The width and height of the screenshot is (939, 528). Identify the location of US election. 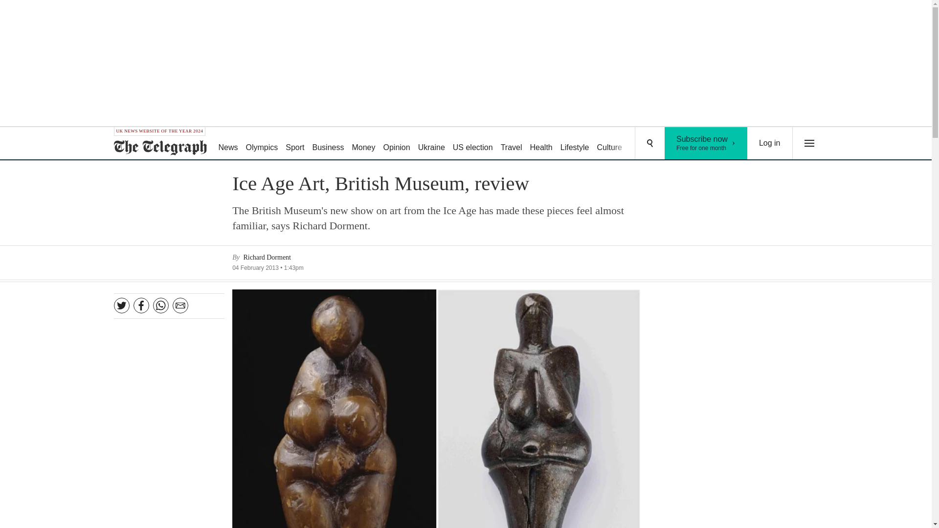
(472, 144).